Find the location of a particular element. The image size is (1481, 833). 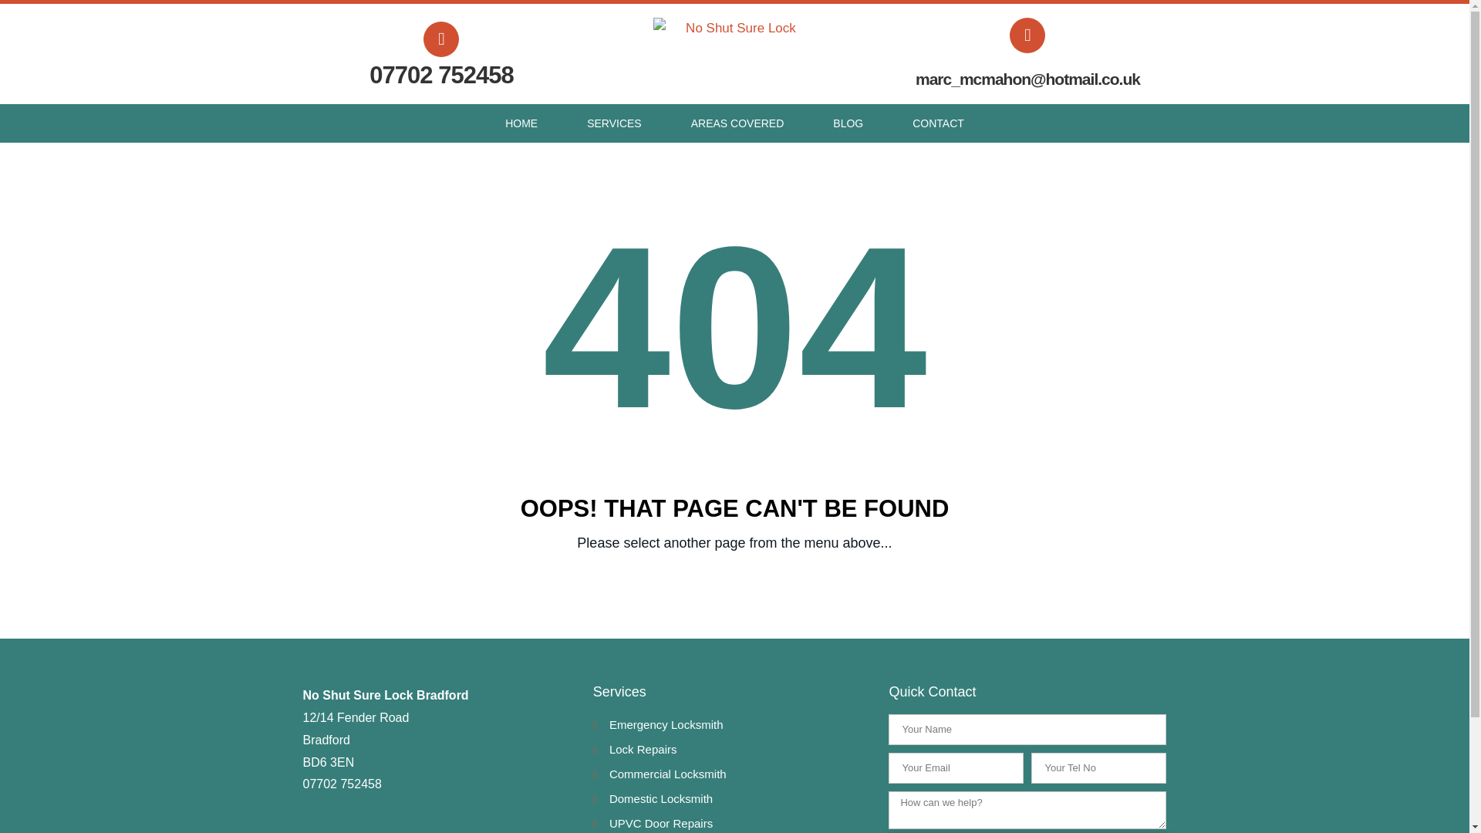

HOME is located at coordinates (521, 123).